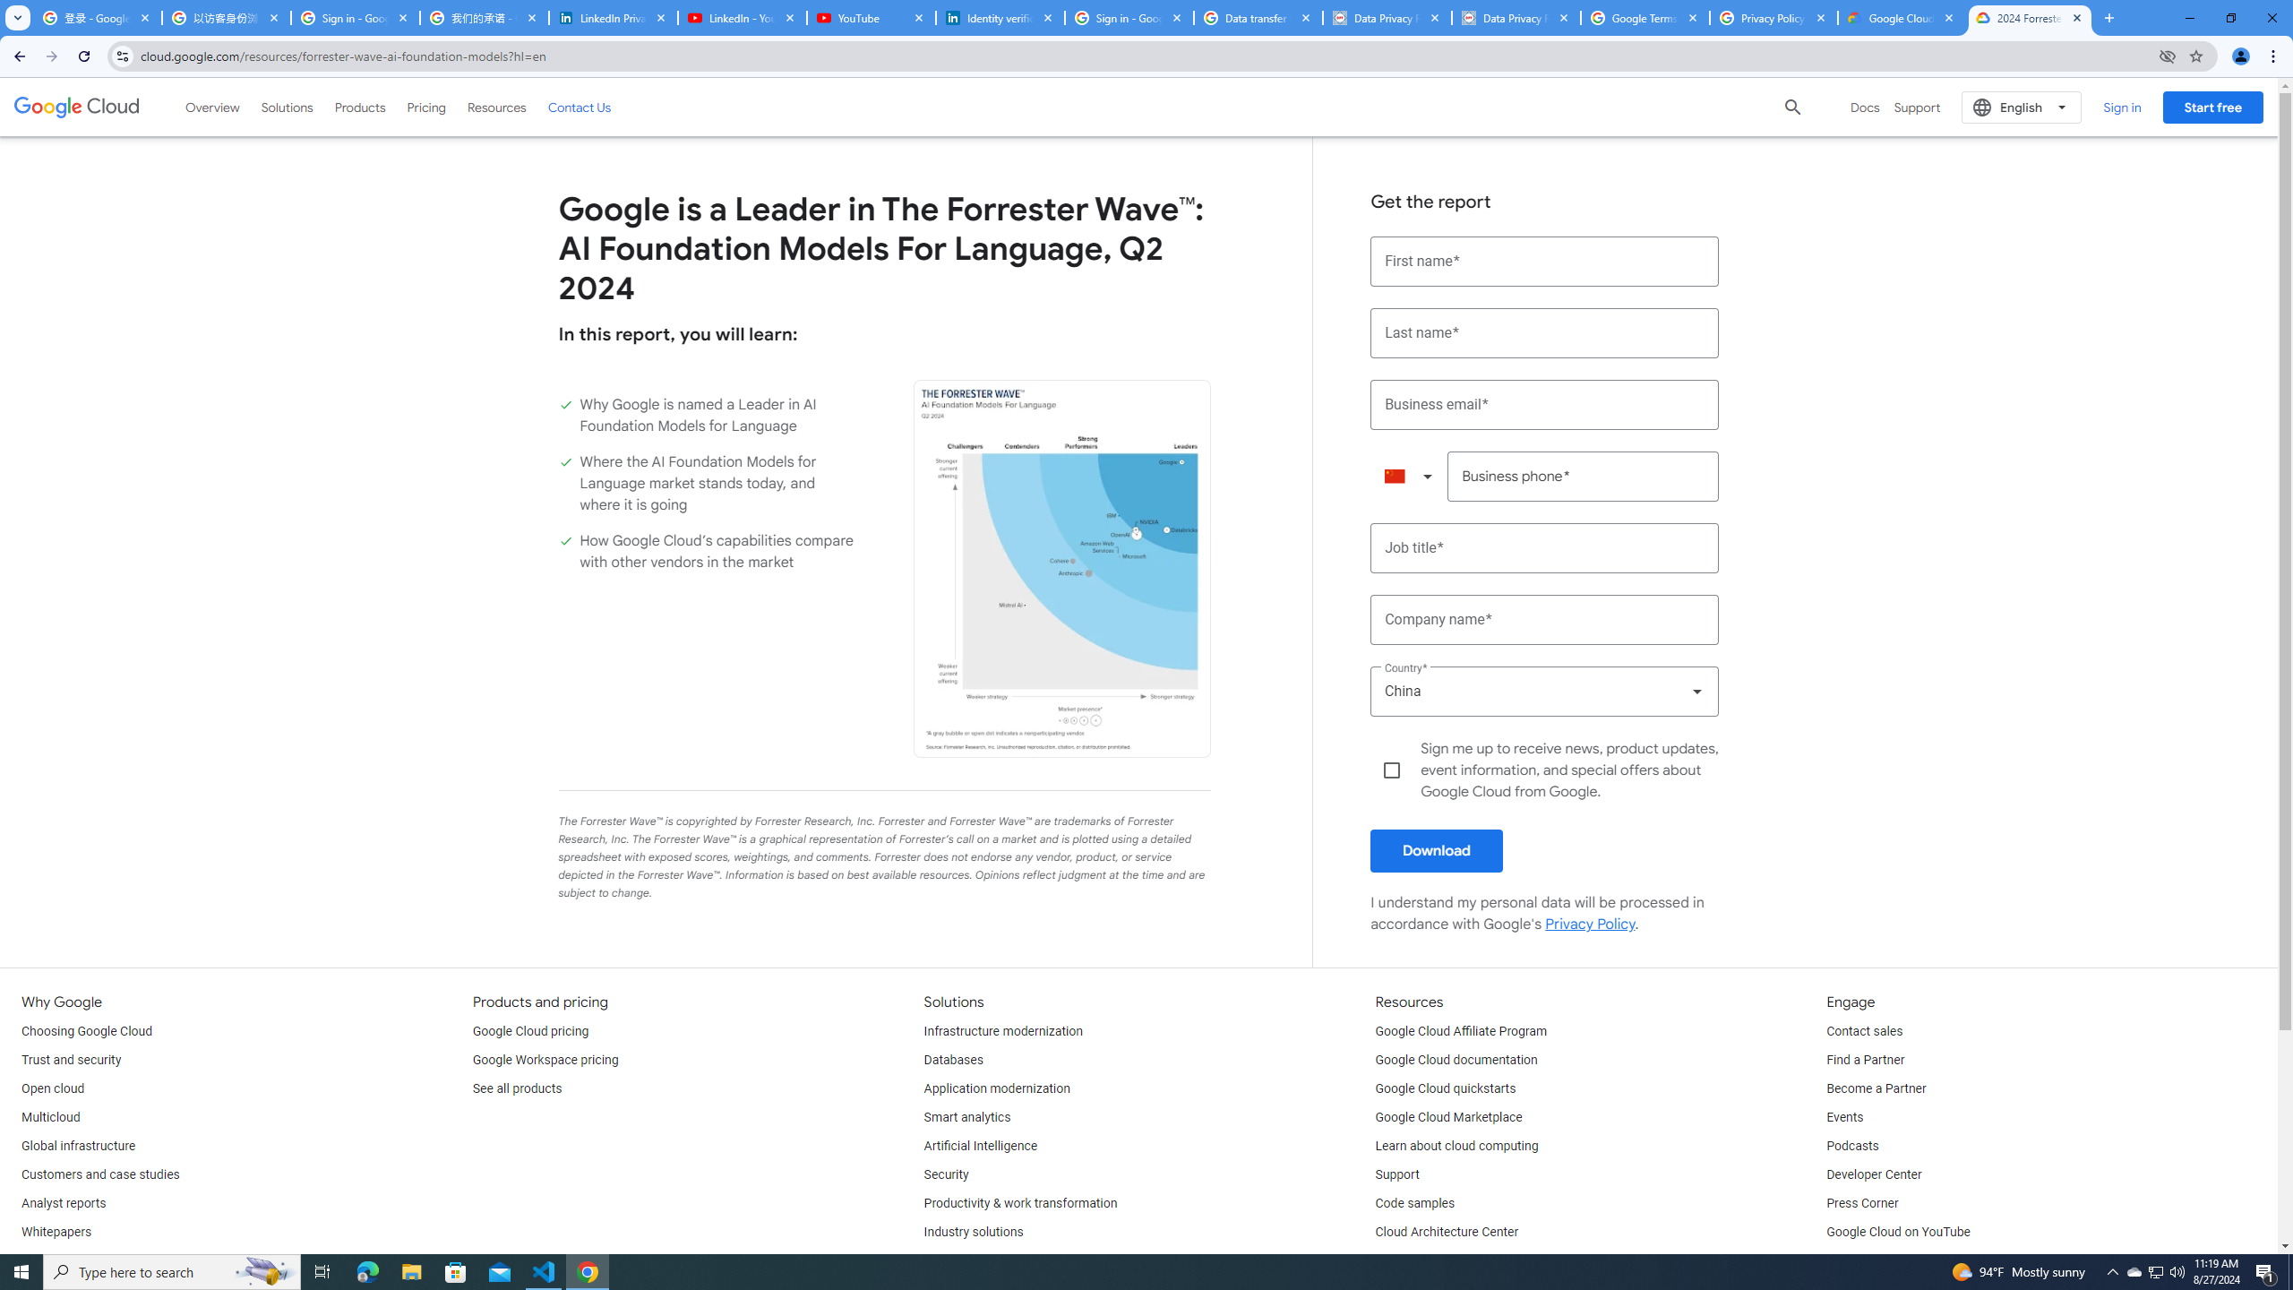 The width and height of the screenshot is (2293, 1290). What do you see at coordinates (71, 1060) in the screenshot?
I see `Trust and security` at bounding box center [71, 1060].